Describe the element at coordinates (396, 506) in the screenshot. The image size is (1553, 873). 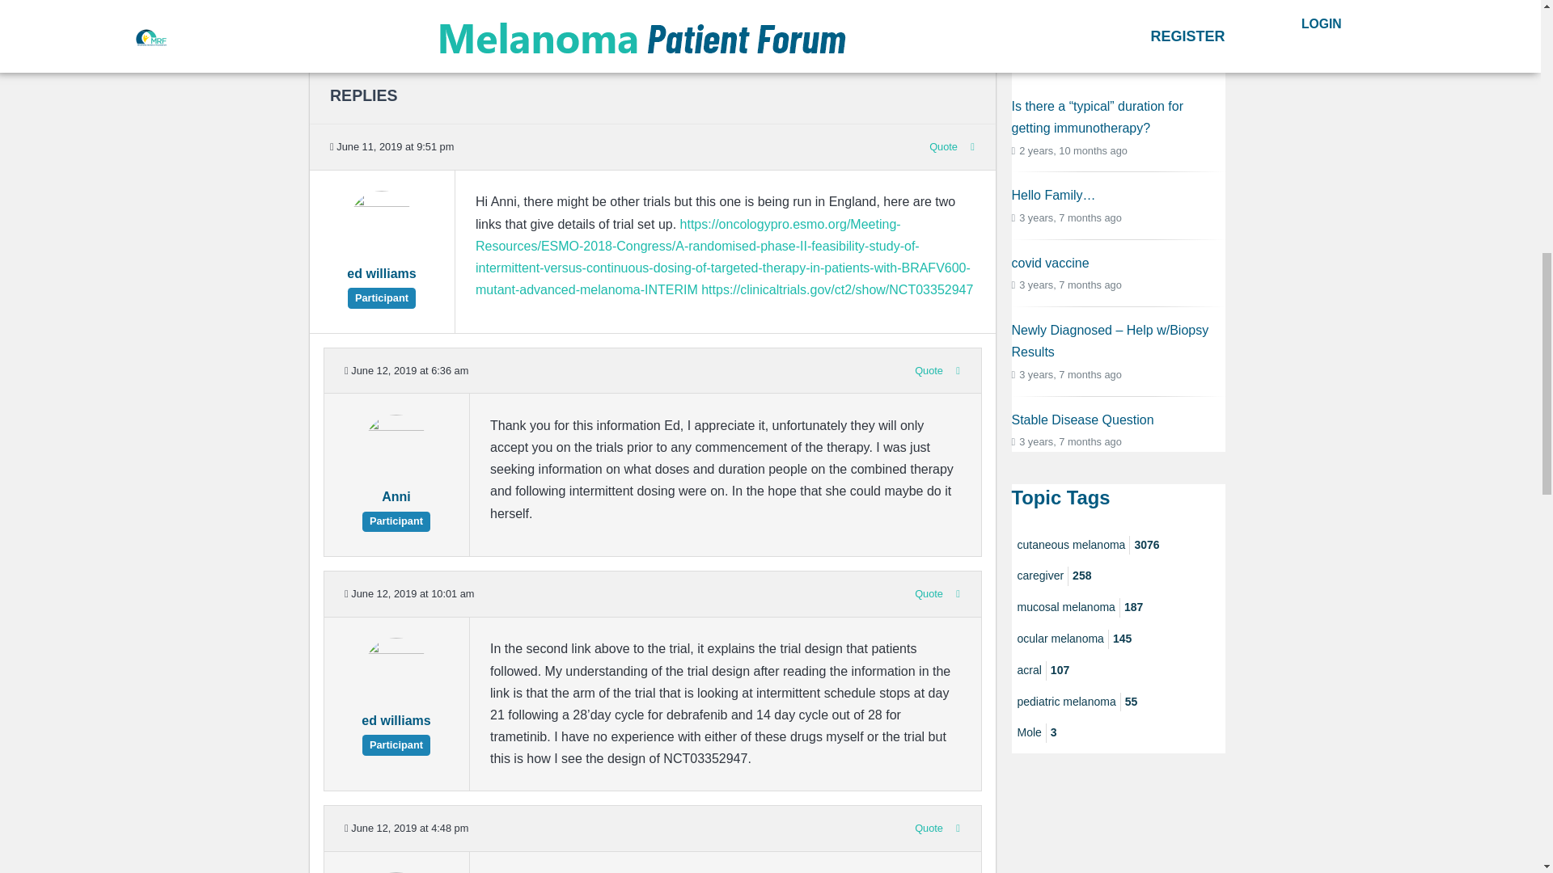
I see `View Anni's profile` at that location.